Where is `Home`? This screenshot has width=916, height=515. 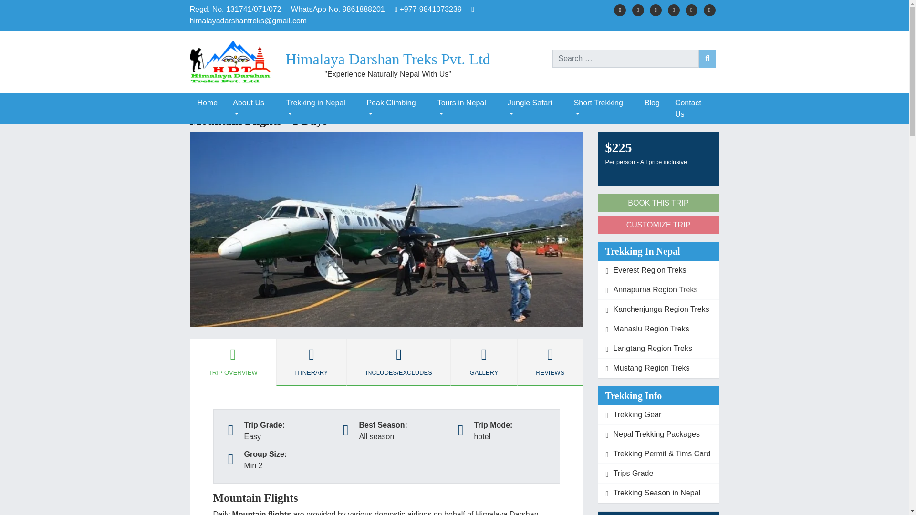
Home is located at coordinates (207, 103).